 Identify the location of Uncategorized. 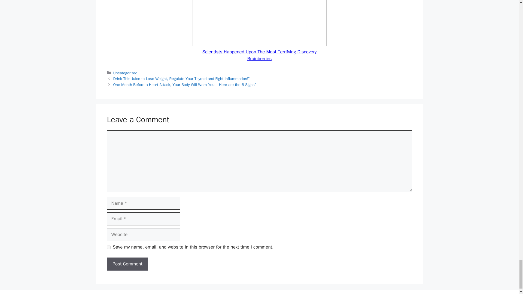
(125, 73).